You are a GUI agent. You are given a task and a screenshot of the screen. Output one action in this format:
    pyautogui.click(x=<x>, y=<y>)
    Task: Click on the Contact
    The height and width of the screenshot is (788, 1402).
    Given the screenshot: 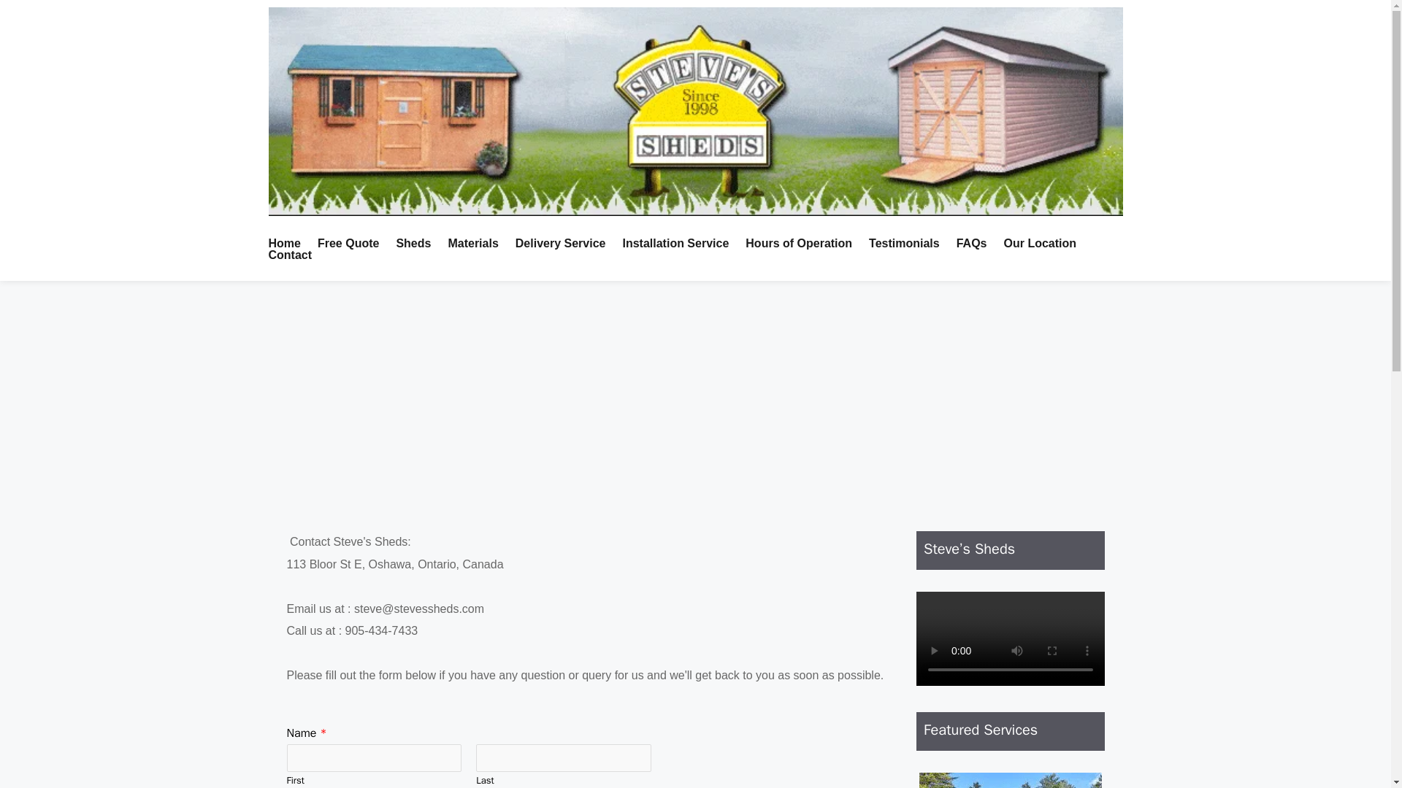 What is the action you would take?
    pyautogui.click(x=296, y=255)
    